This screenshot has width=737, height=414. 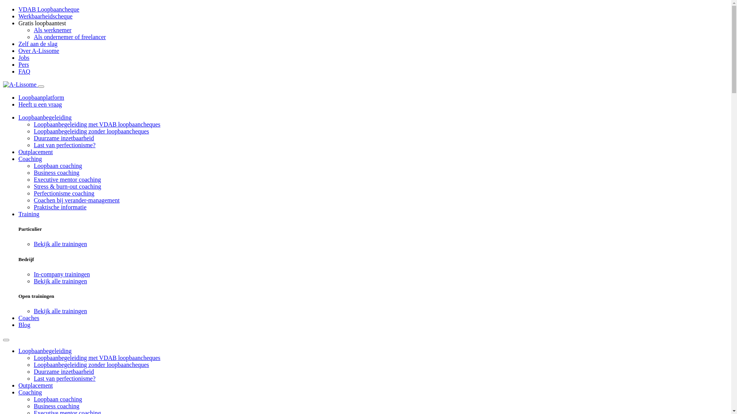 What do you see at coordinates (70, 37) in the screenshot?
I see `Als ondernemer of freelancer` at bounding box center [70, 37].